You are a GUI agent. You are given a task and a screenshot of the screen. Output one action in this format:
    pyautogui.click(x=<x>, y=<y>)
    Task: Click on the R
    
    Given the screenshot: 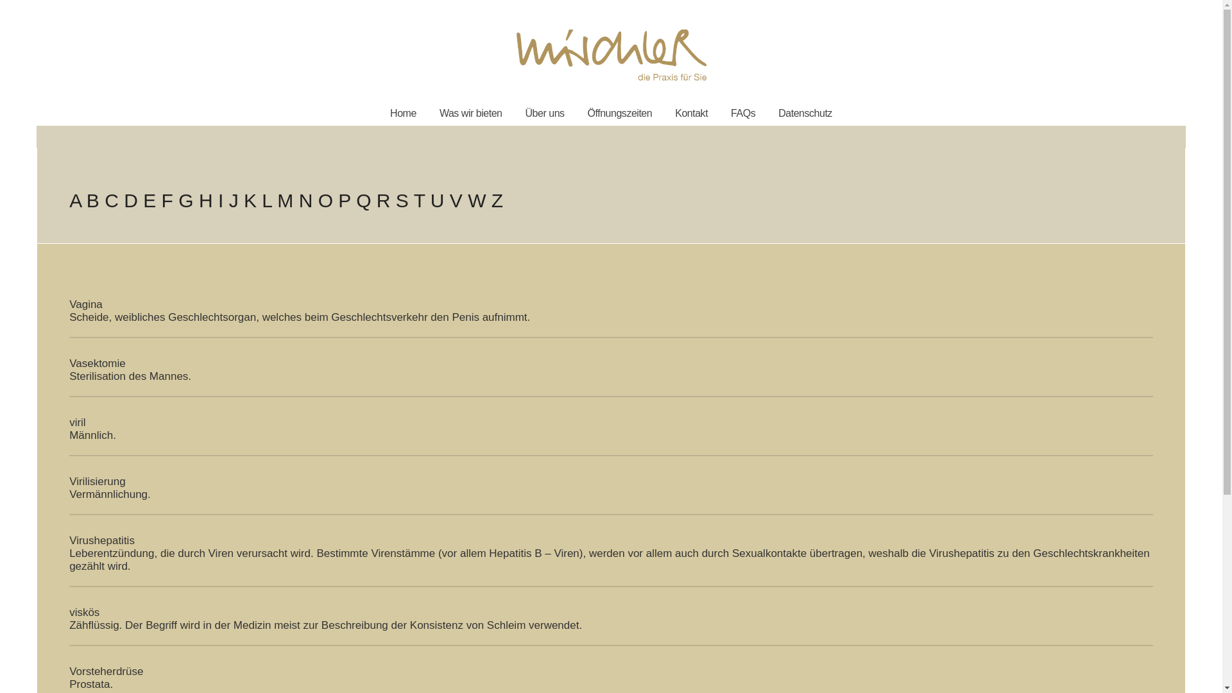 What is the action you would take?
    pyautogui.click(x=384, y=200)
    